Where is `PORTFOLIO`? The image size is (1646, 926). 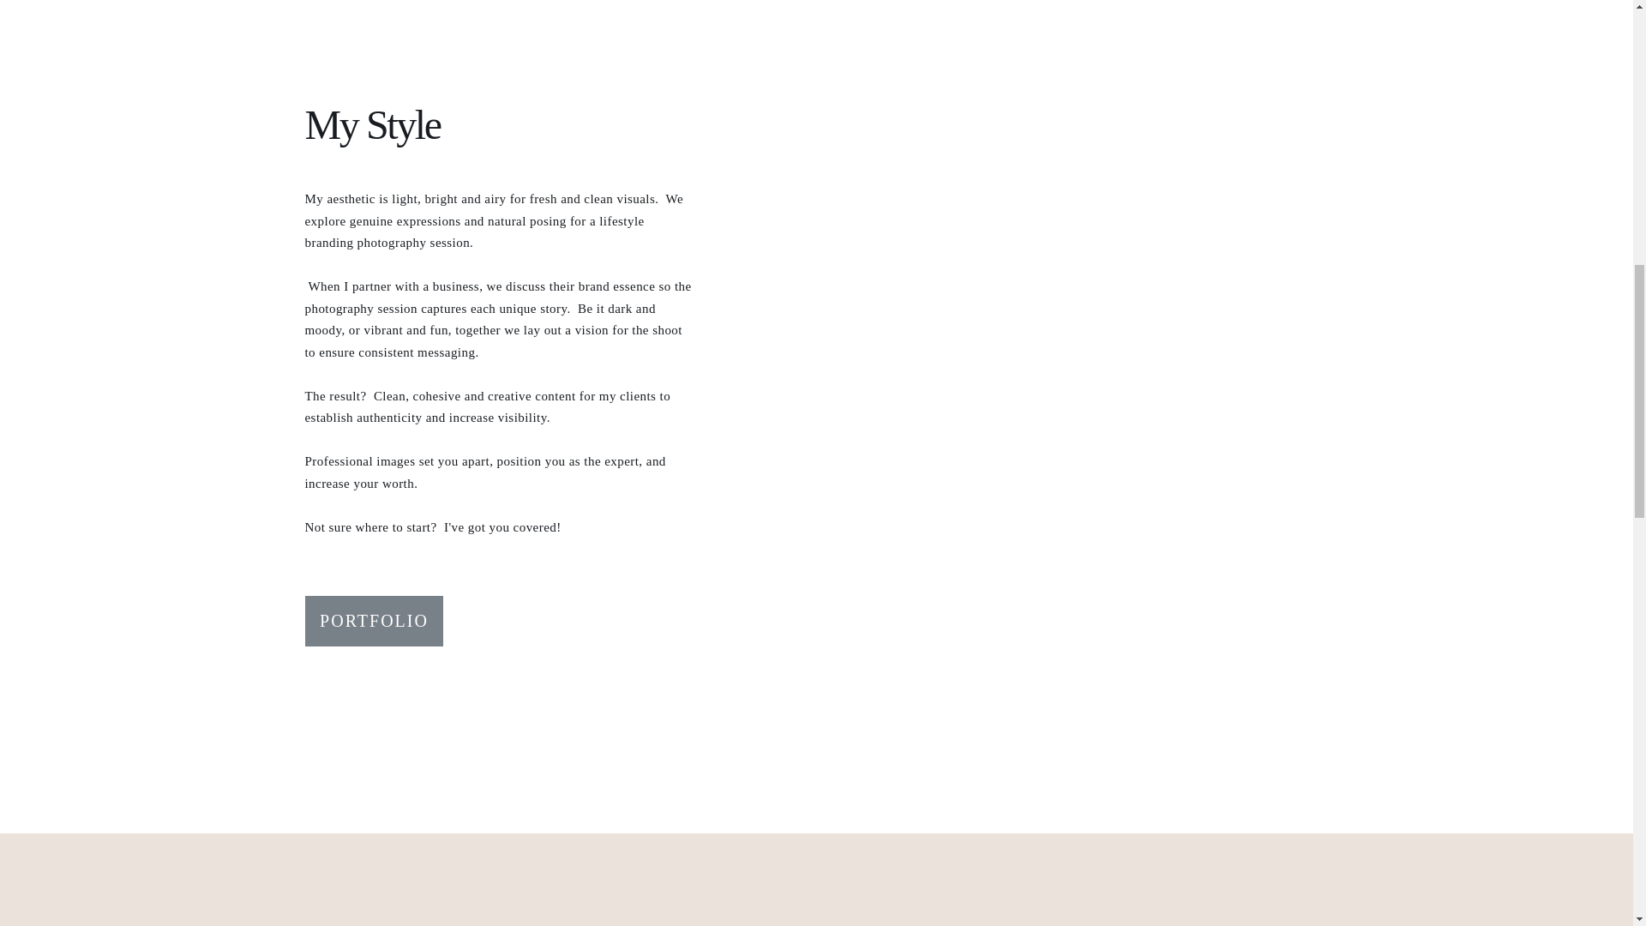
PORTFOLIO is located at coordinates (374, 622).